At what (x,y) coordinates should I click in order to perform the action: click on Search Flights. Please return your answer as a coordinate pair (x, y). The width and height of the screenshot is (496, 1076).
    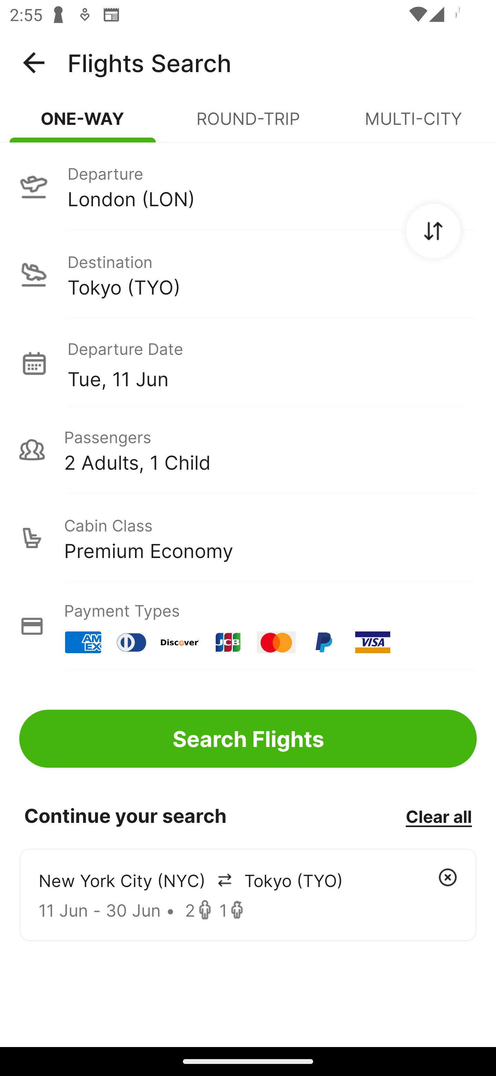
    Looking at the image, I should click on (248, 739).